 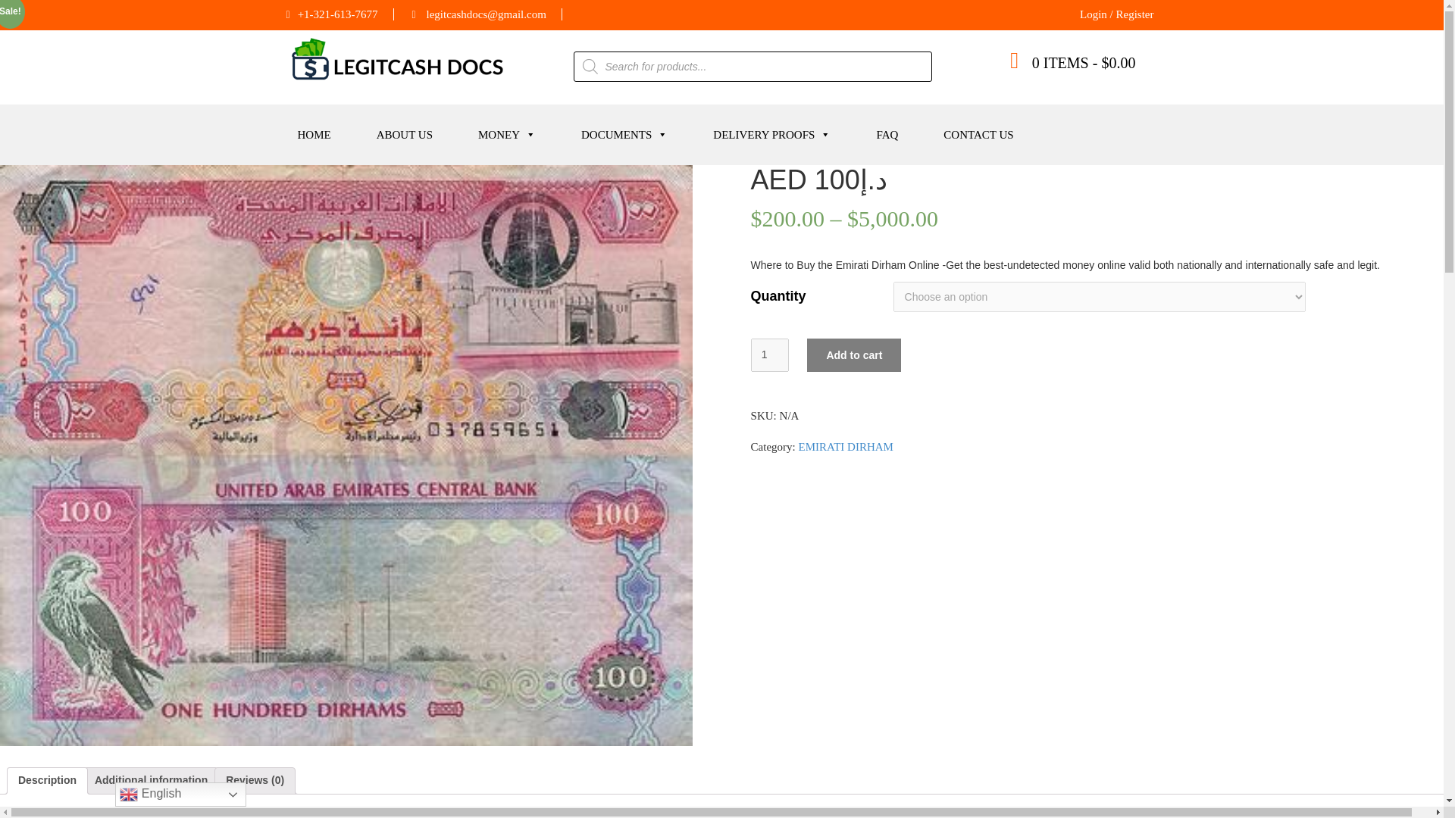 What do you see at coordinates (853, 355) in the screenshot?
I see `Add to cart` at bounding box center [853, 355].